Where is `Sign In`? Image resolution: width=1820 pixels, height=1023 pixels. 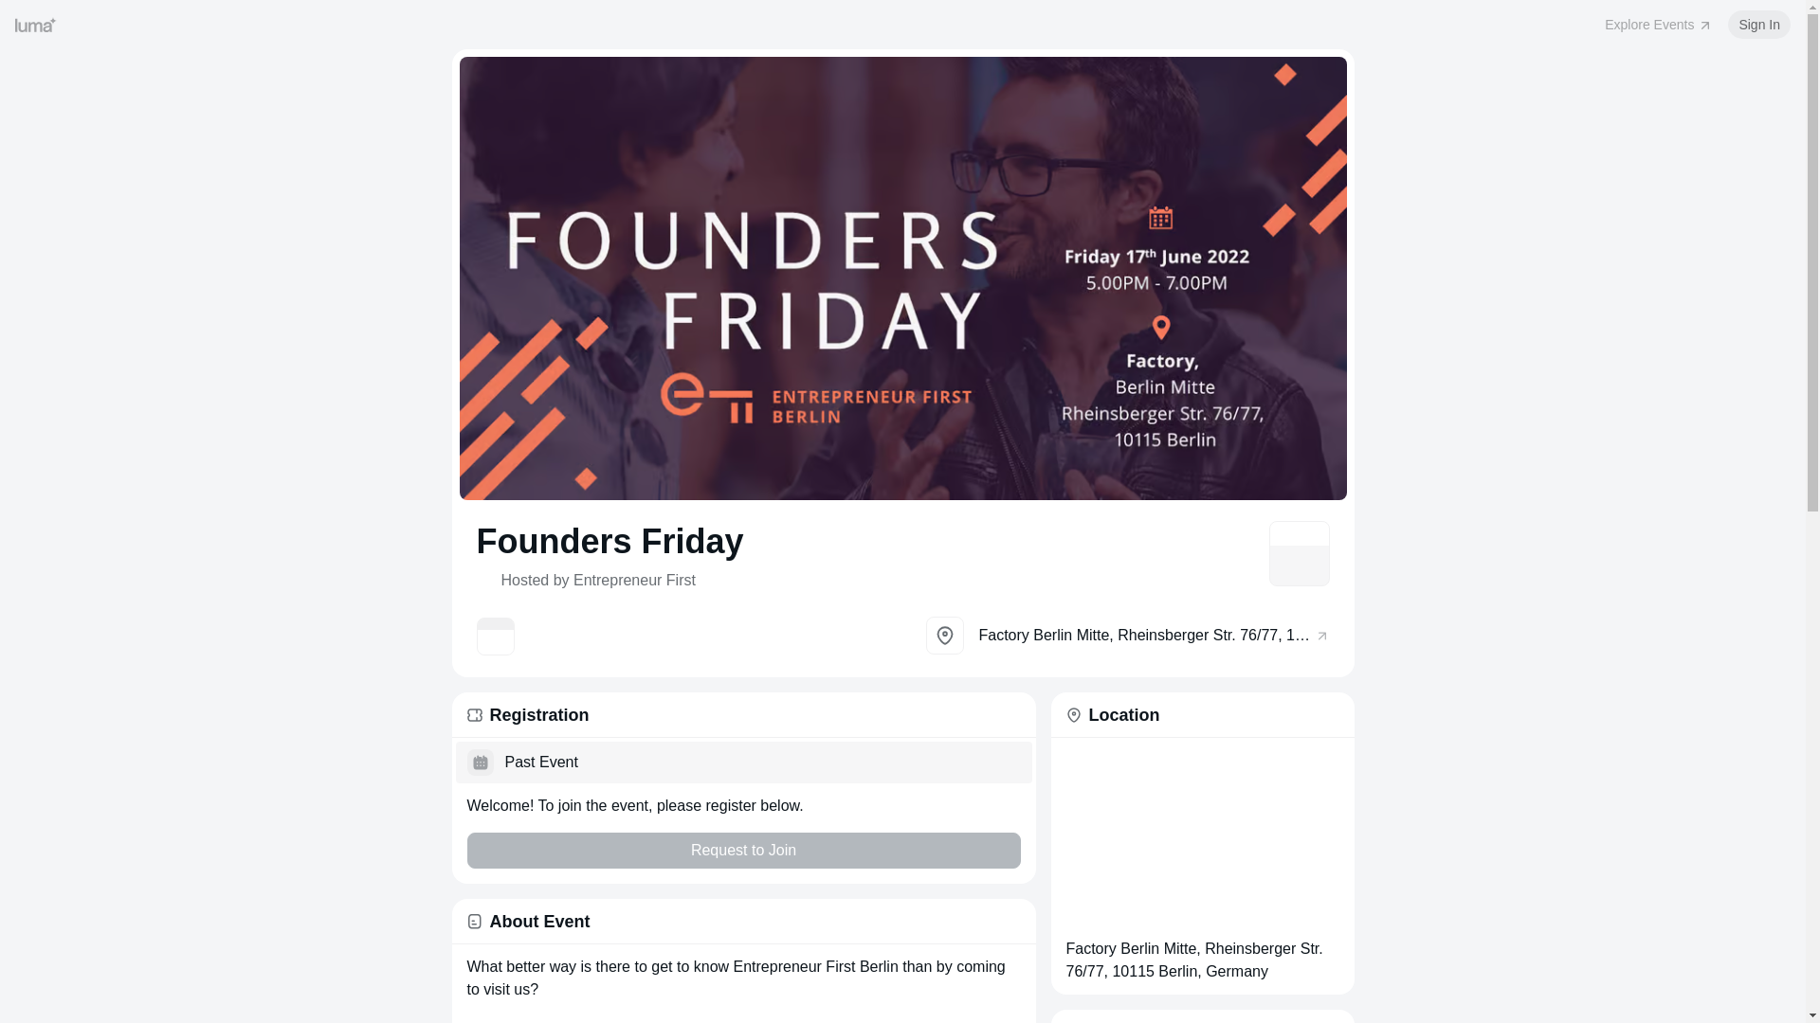 Sign In is located at coordinates (1759, 25).